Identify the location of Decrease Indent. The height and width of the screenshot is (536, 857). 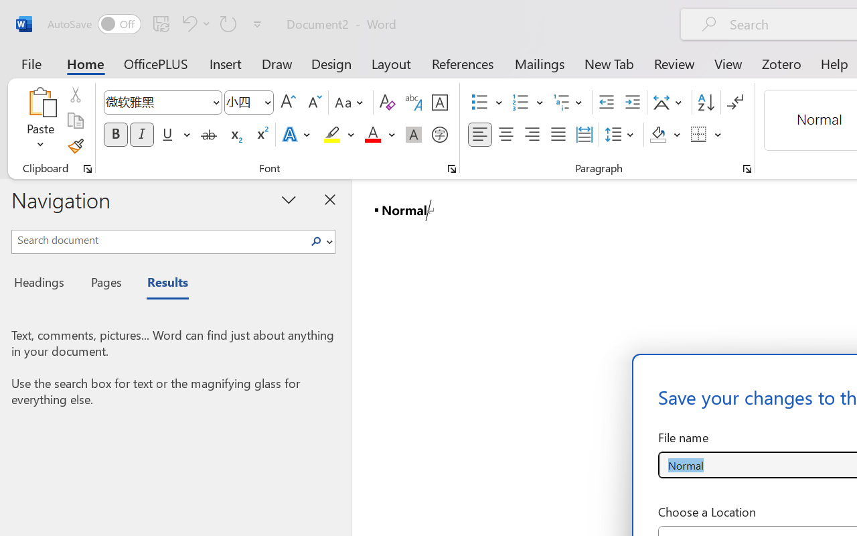
(607, 103).